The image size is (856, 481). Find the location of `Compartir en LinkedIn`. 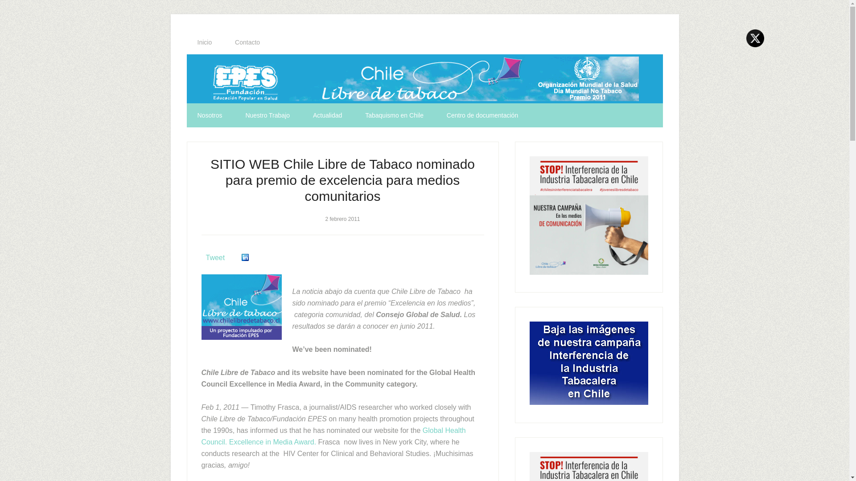

Compartir en LinkedIn is located at coordinates (245, 257).